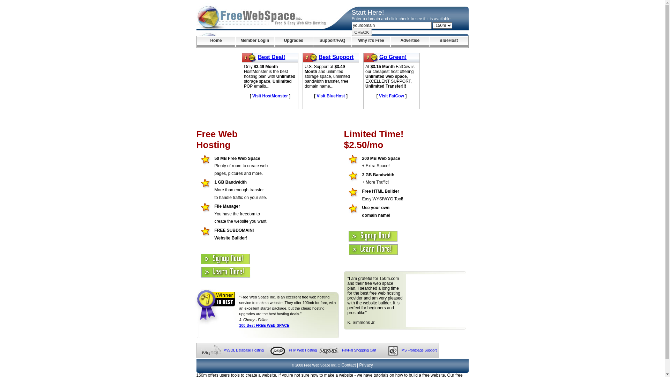 The height and width of the screenshot is (377, 670). I want to click on Privacy, so click(366, 365).